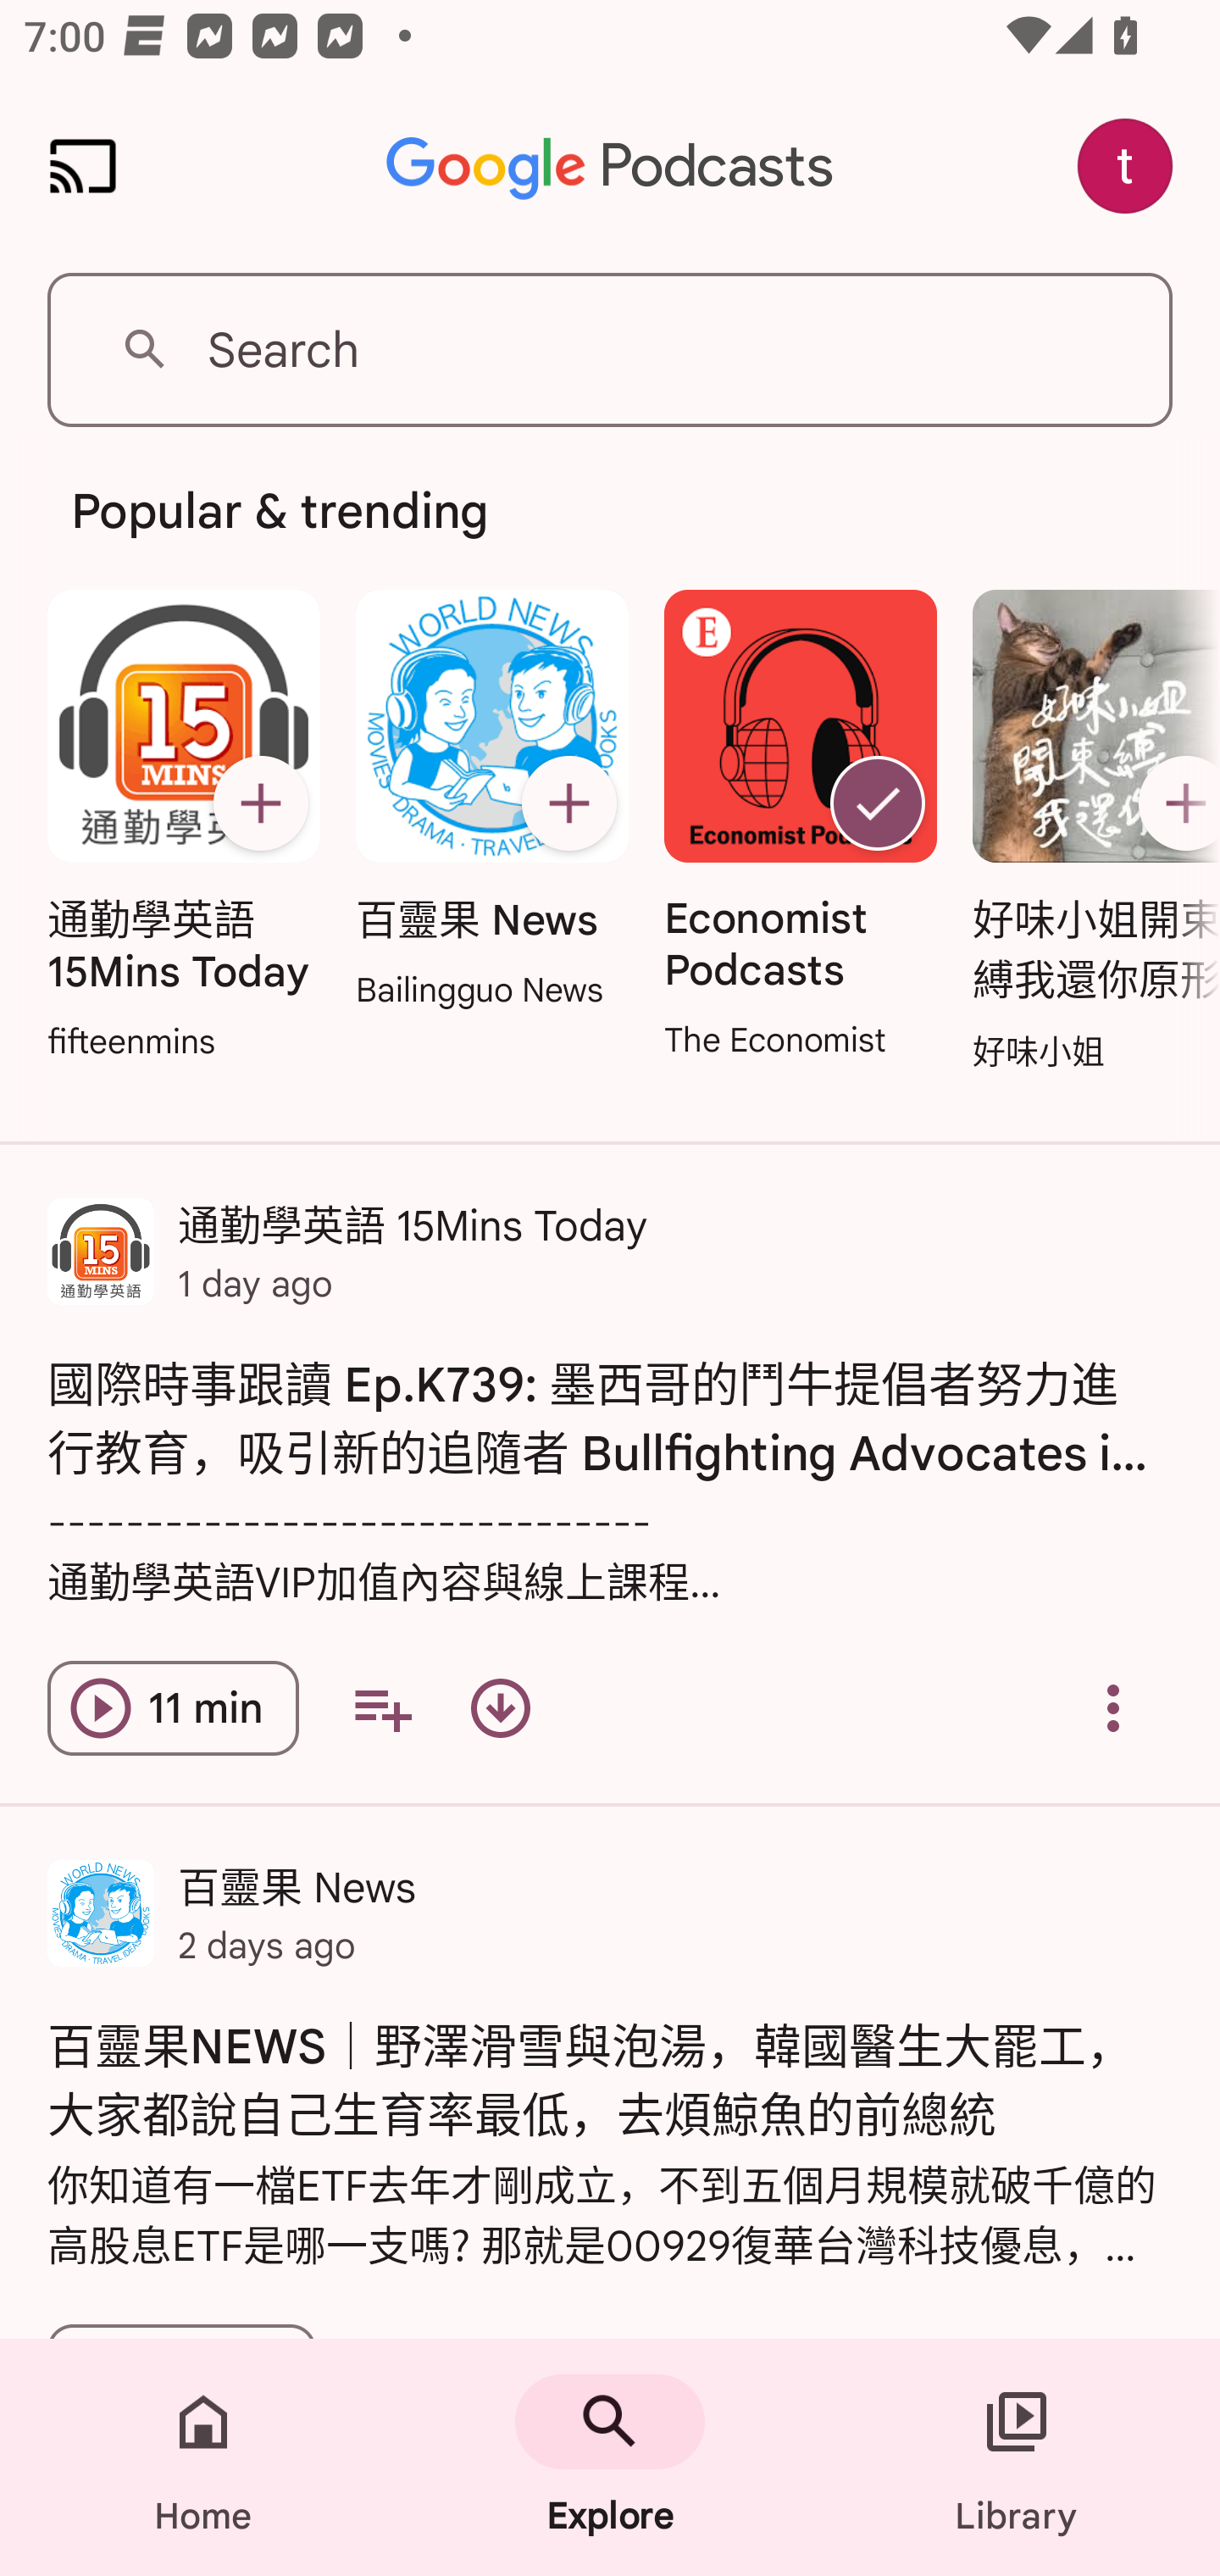 The width and height of the screenshot is (1220, 2576). Describe the element at coordinates (500, 1708) in the screenshot. I see `Download episode` at that location.